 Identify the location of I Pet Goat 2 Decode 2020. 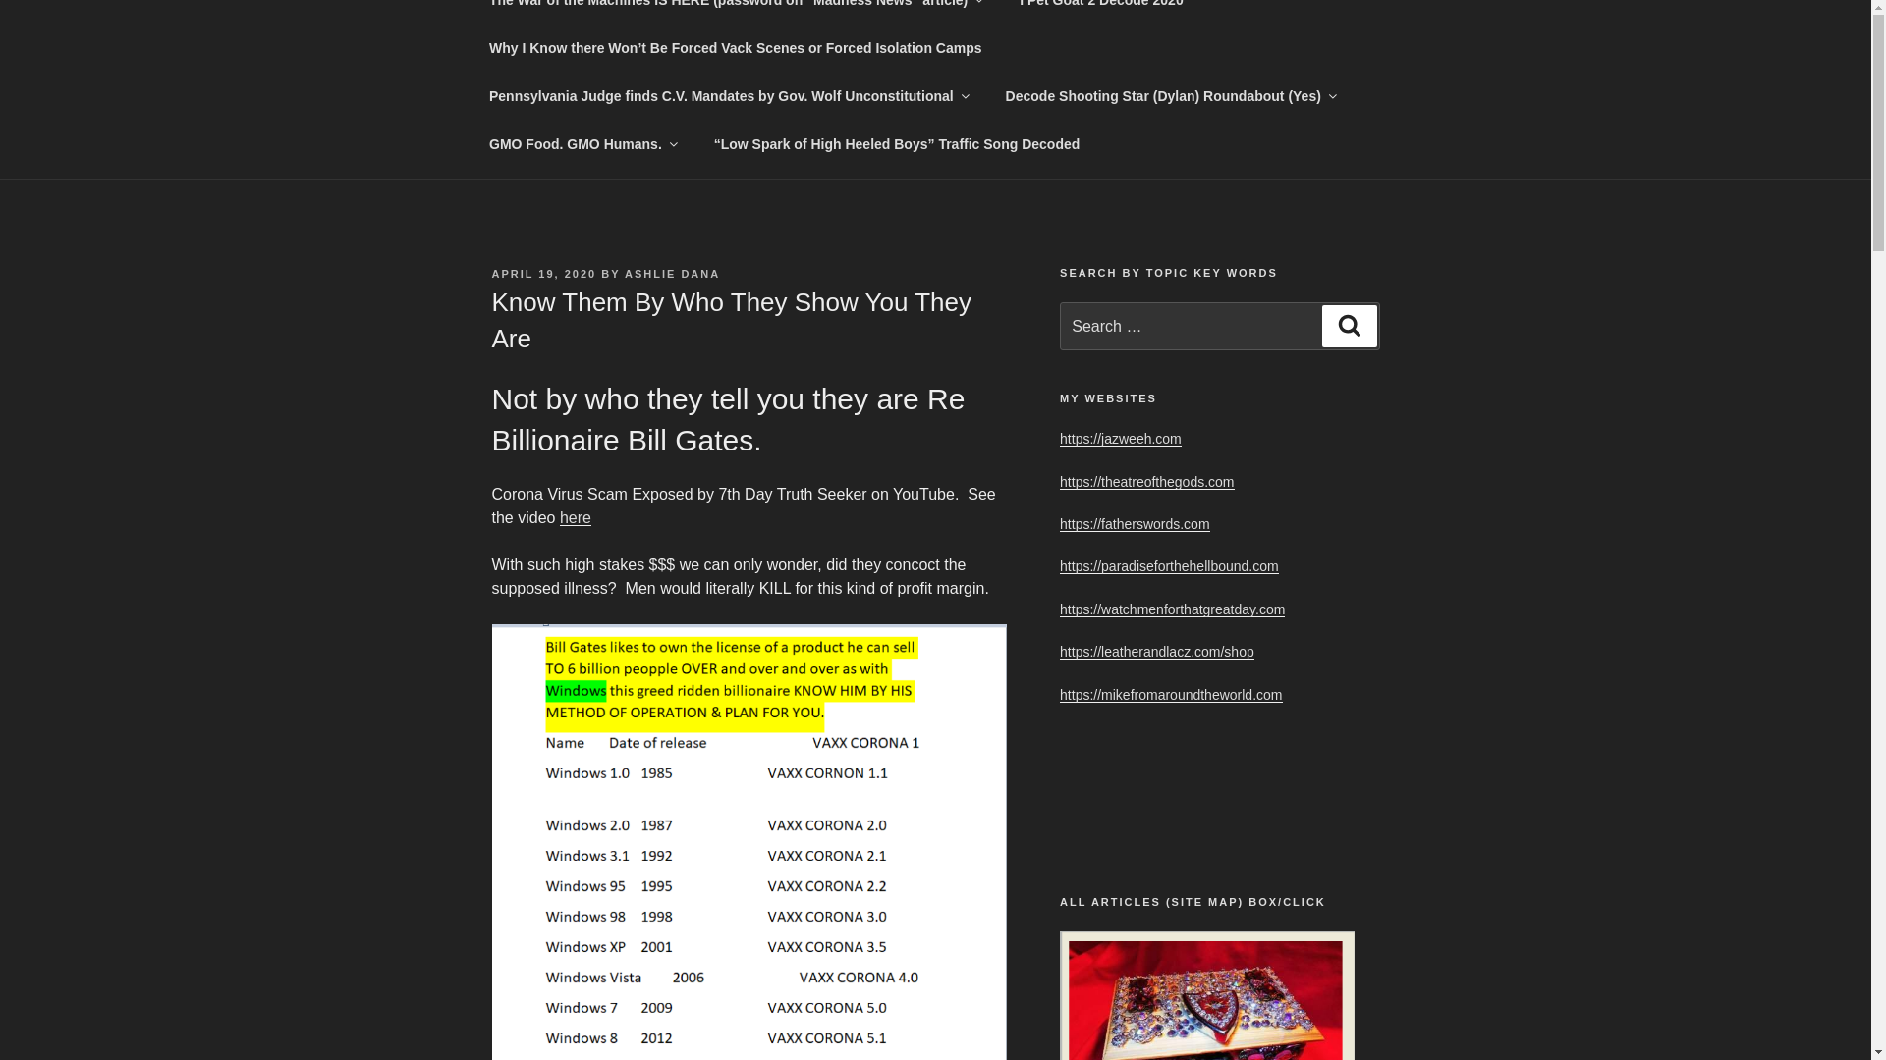
(1102, 12).